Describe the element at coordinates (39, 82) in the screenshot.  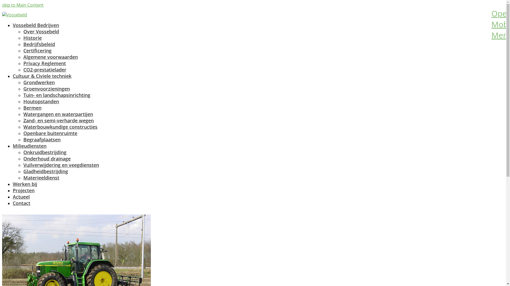
I see `Grondwerken` at that location.